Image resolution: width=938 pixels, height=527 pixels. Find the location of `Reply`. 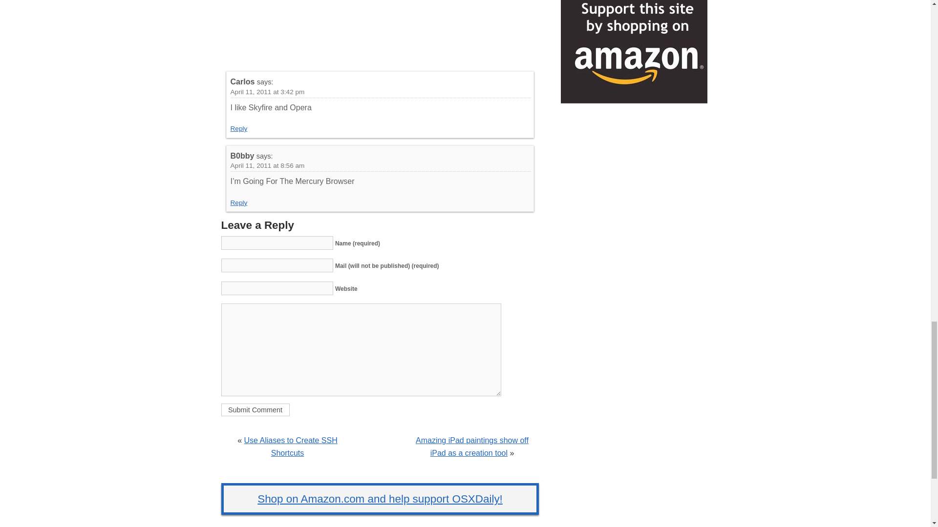

Reply is located at coordinates (239, 203).